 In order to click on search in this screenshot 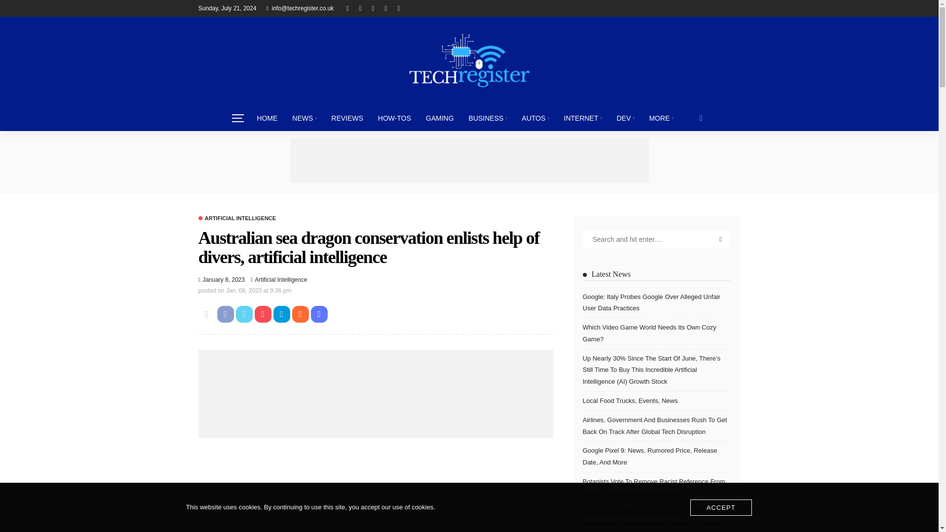, I will do `click(701, 118)`.